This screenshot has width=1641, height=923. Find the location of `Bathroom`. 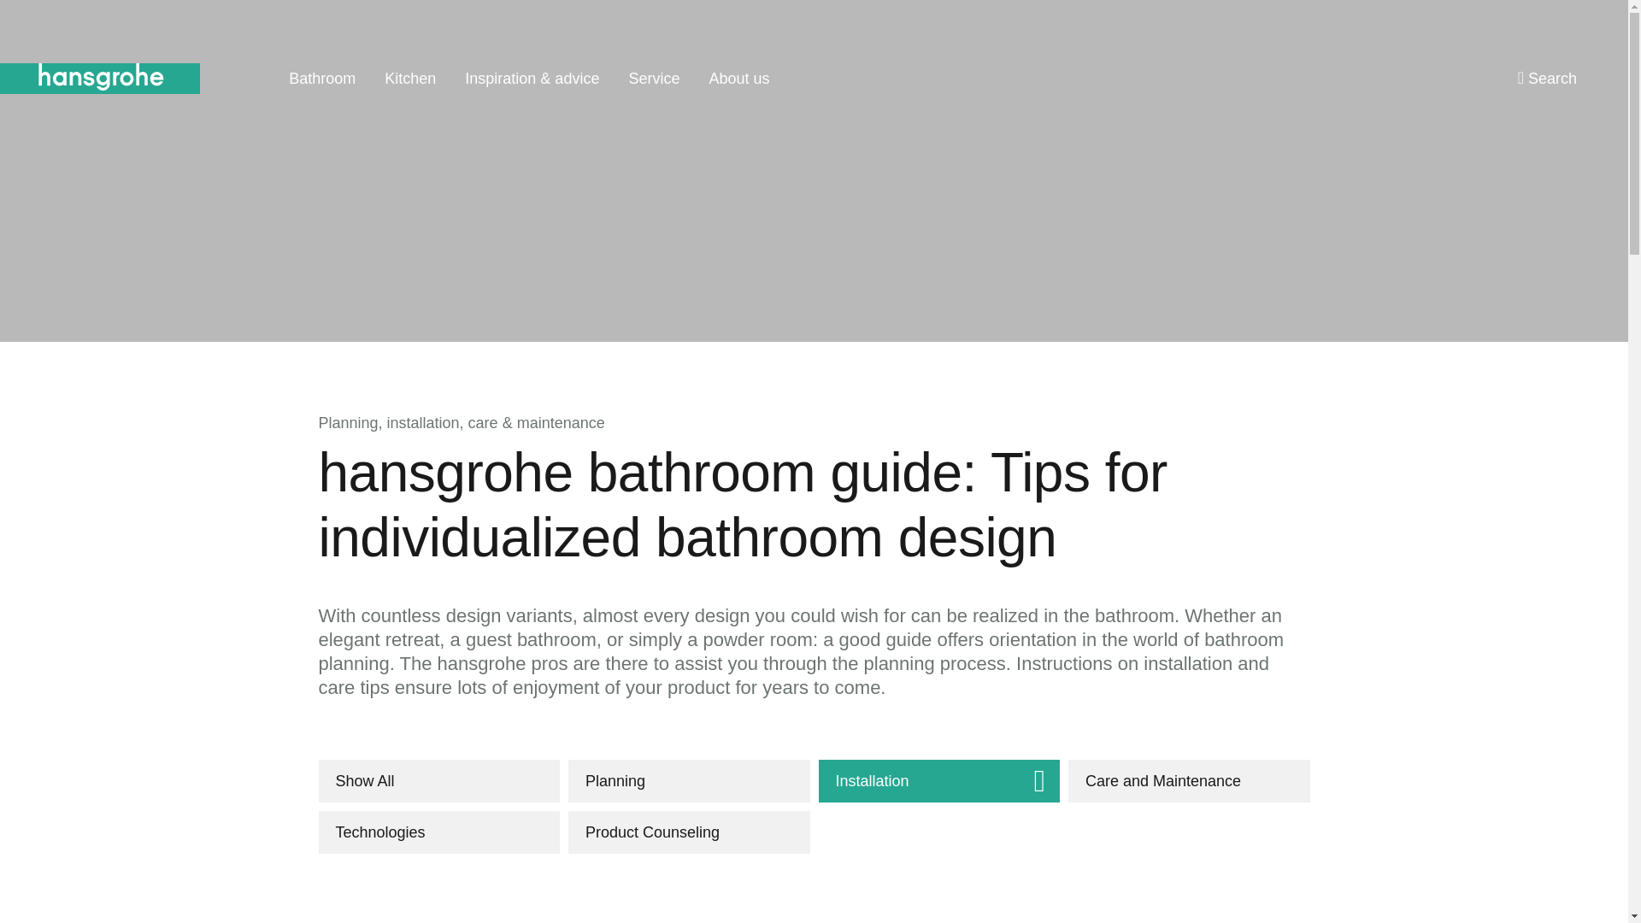

Bathroom is located at coordinates (321, 79).